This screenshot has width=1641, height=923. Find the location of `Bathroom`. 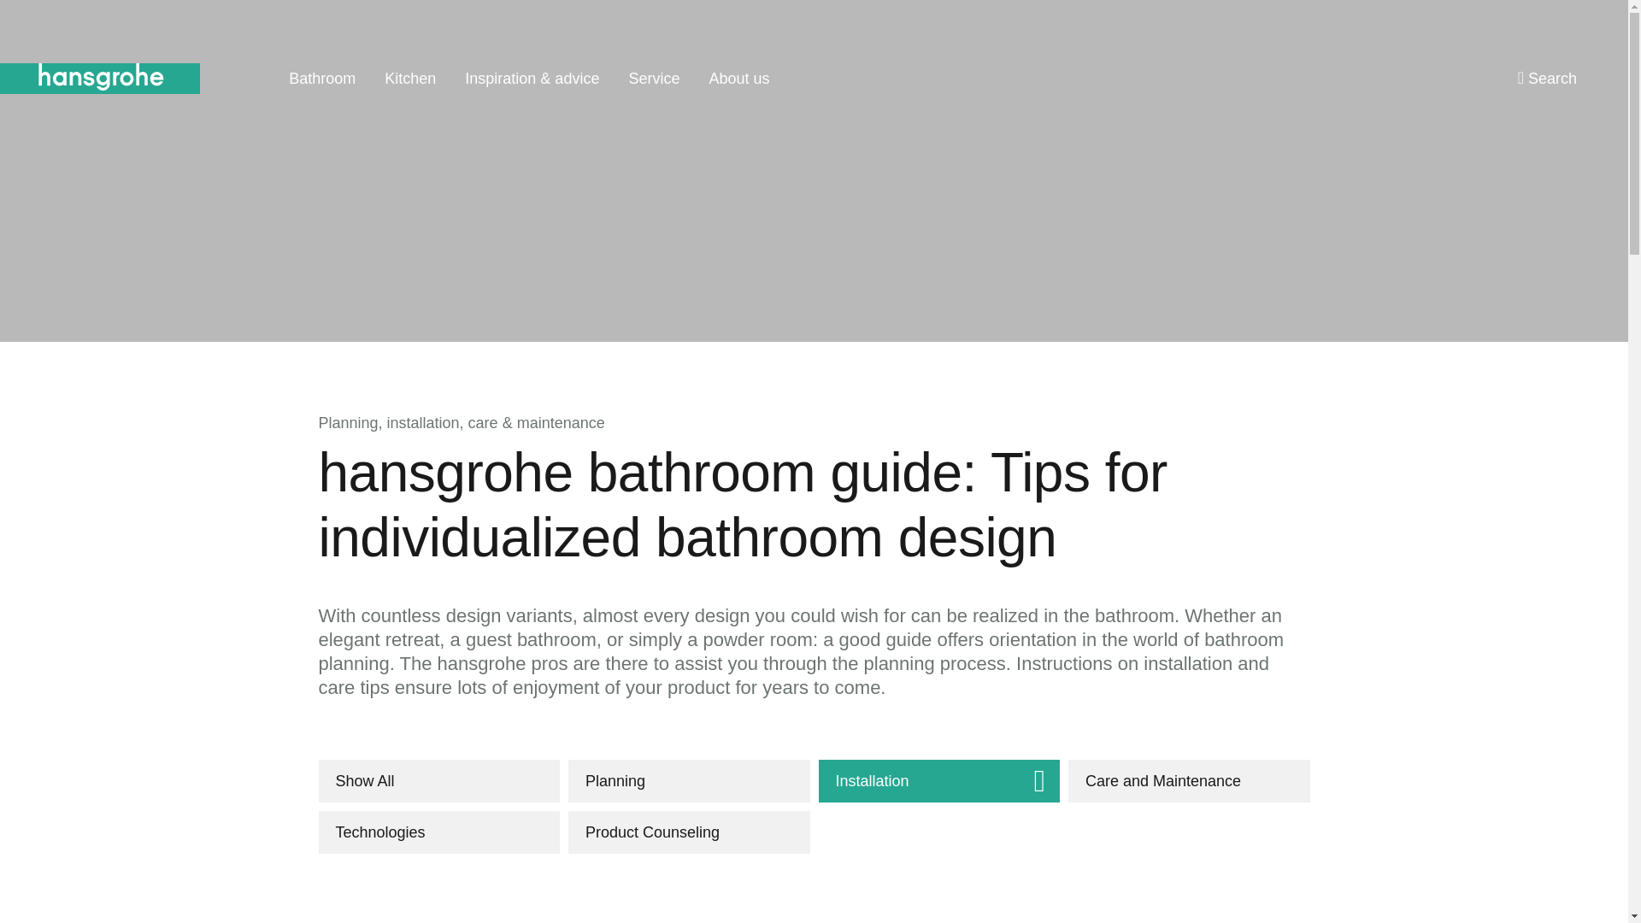

Bathroom is located at coordinates (321, 79).